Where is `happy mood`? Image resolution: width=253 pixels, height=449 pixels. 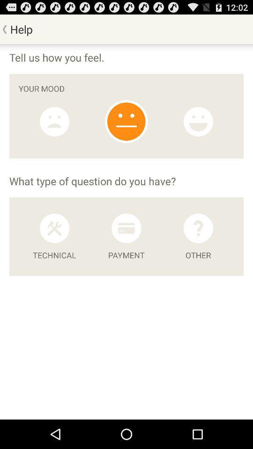
happy mood is located at coordinates (198, 122).